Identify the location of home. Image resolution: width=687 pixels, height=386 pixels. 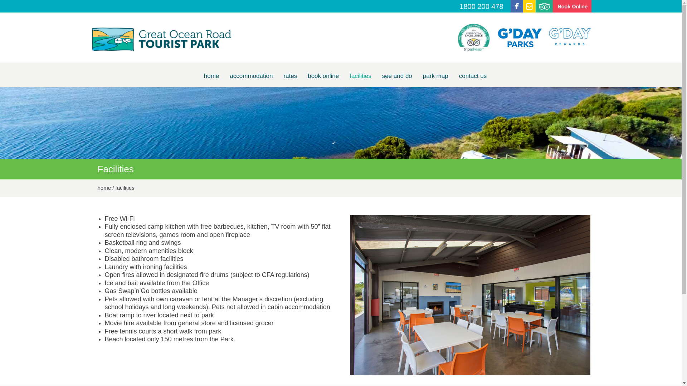
(104, 188).